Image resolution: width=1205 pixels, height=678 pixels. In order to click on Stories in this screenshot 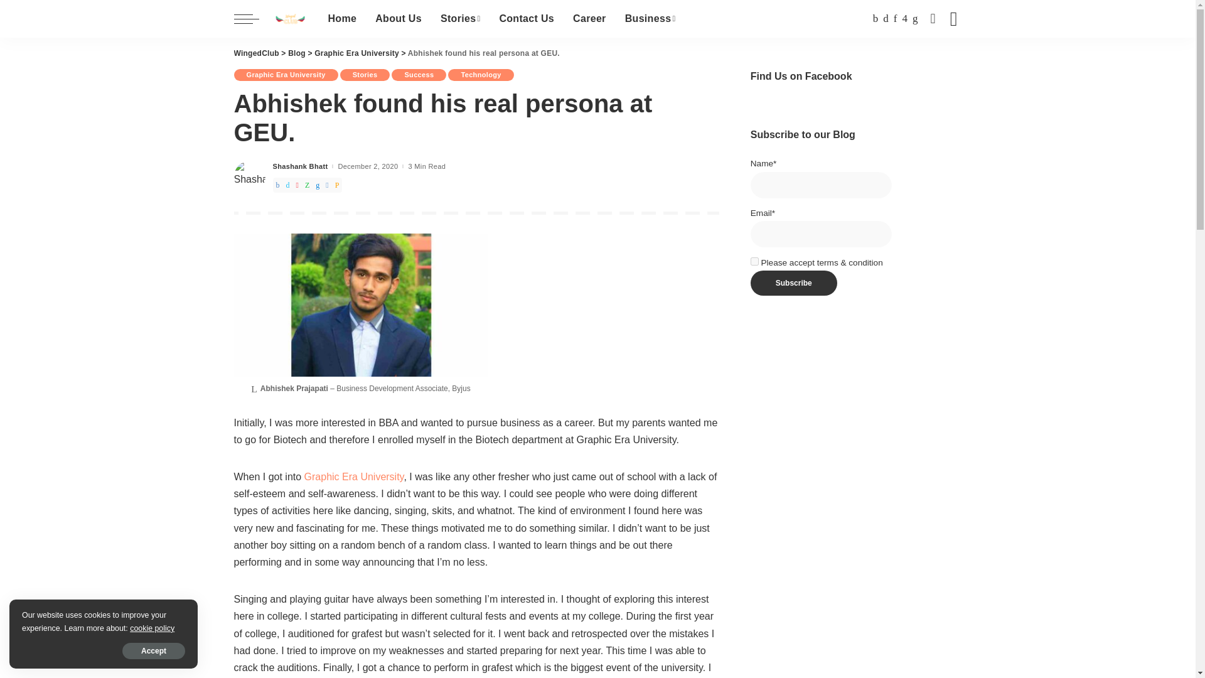, I will do `click(460, 19)`.